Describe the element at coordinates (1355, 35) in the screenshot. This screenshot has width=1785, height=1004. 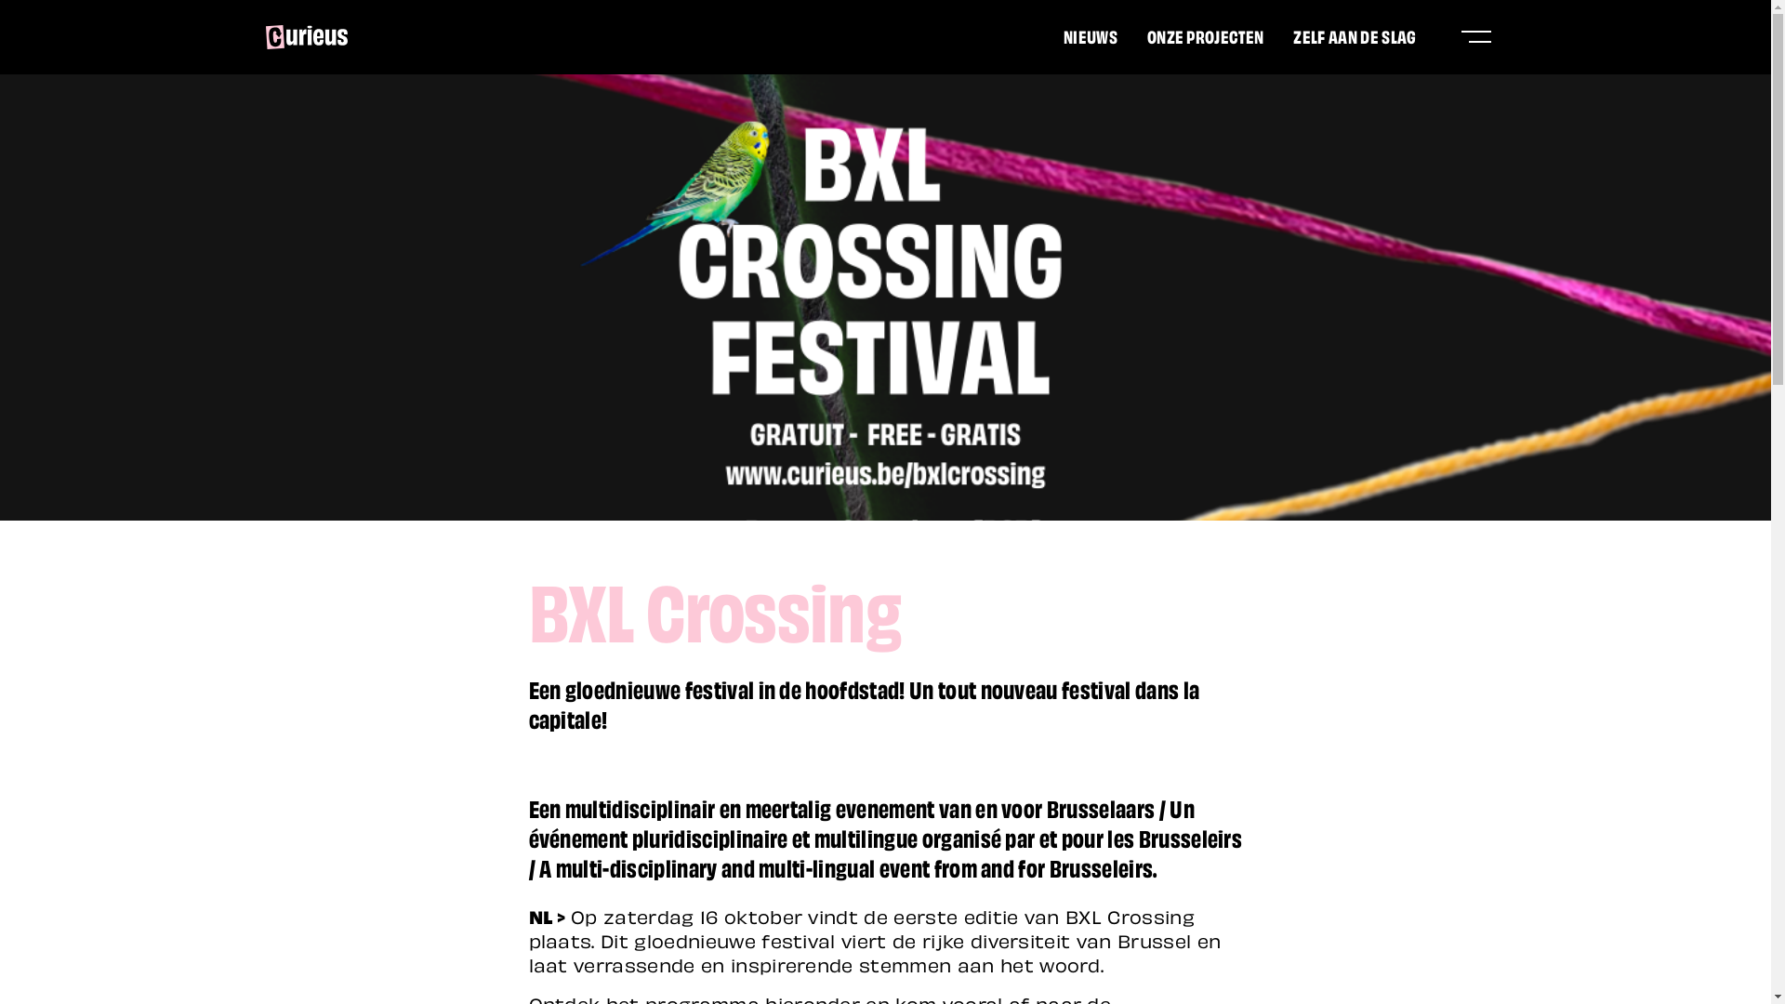
I see `ZELF AAN DE SLAG` at that location.